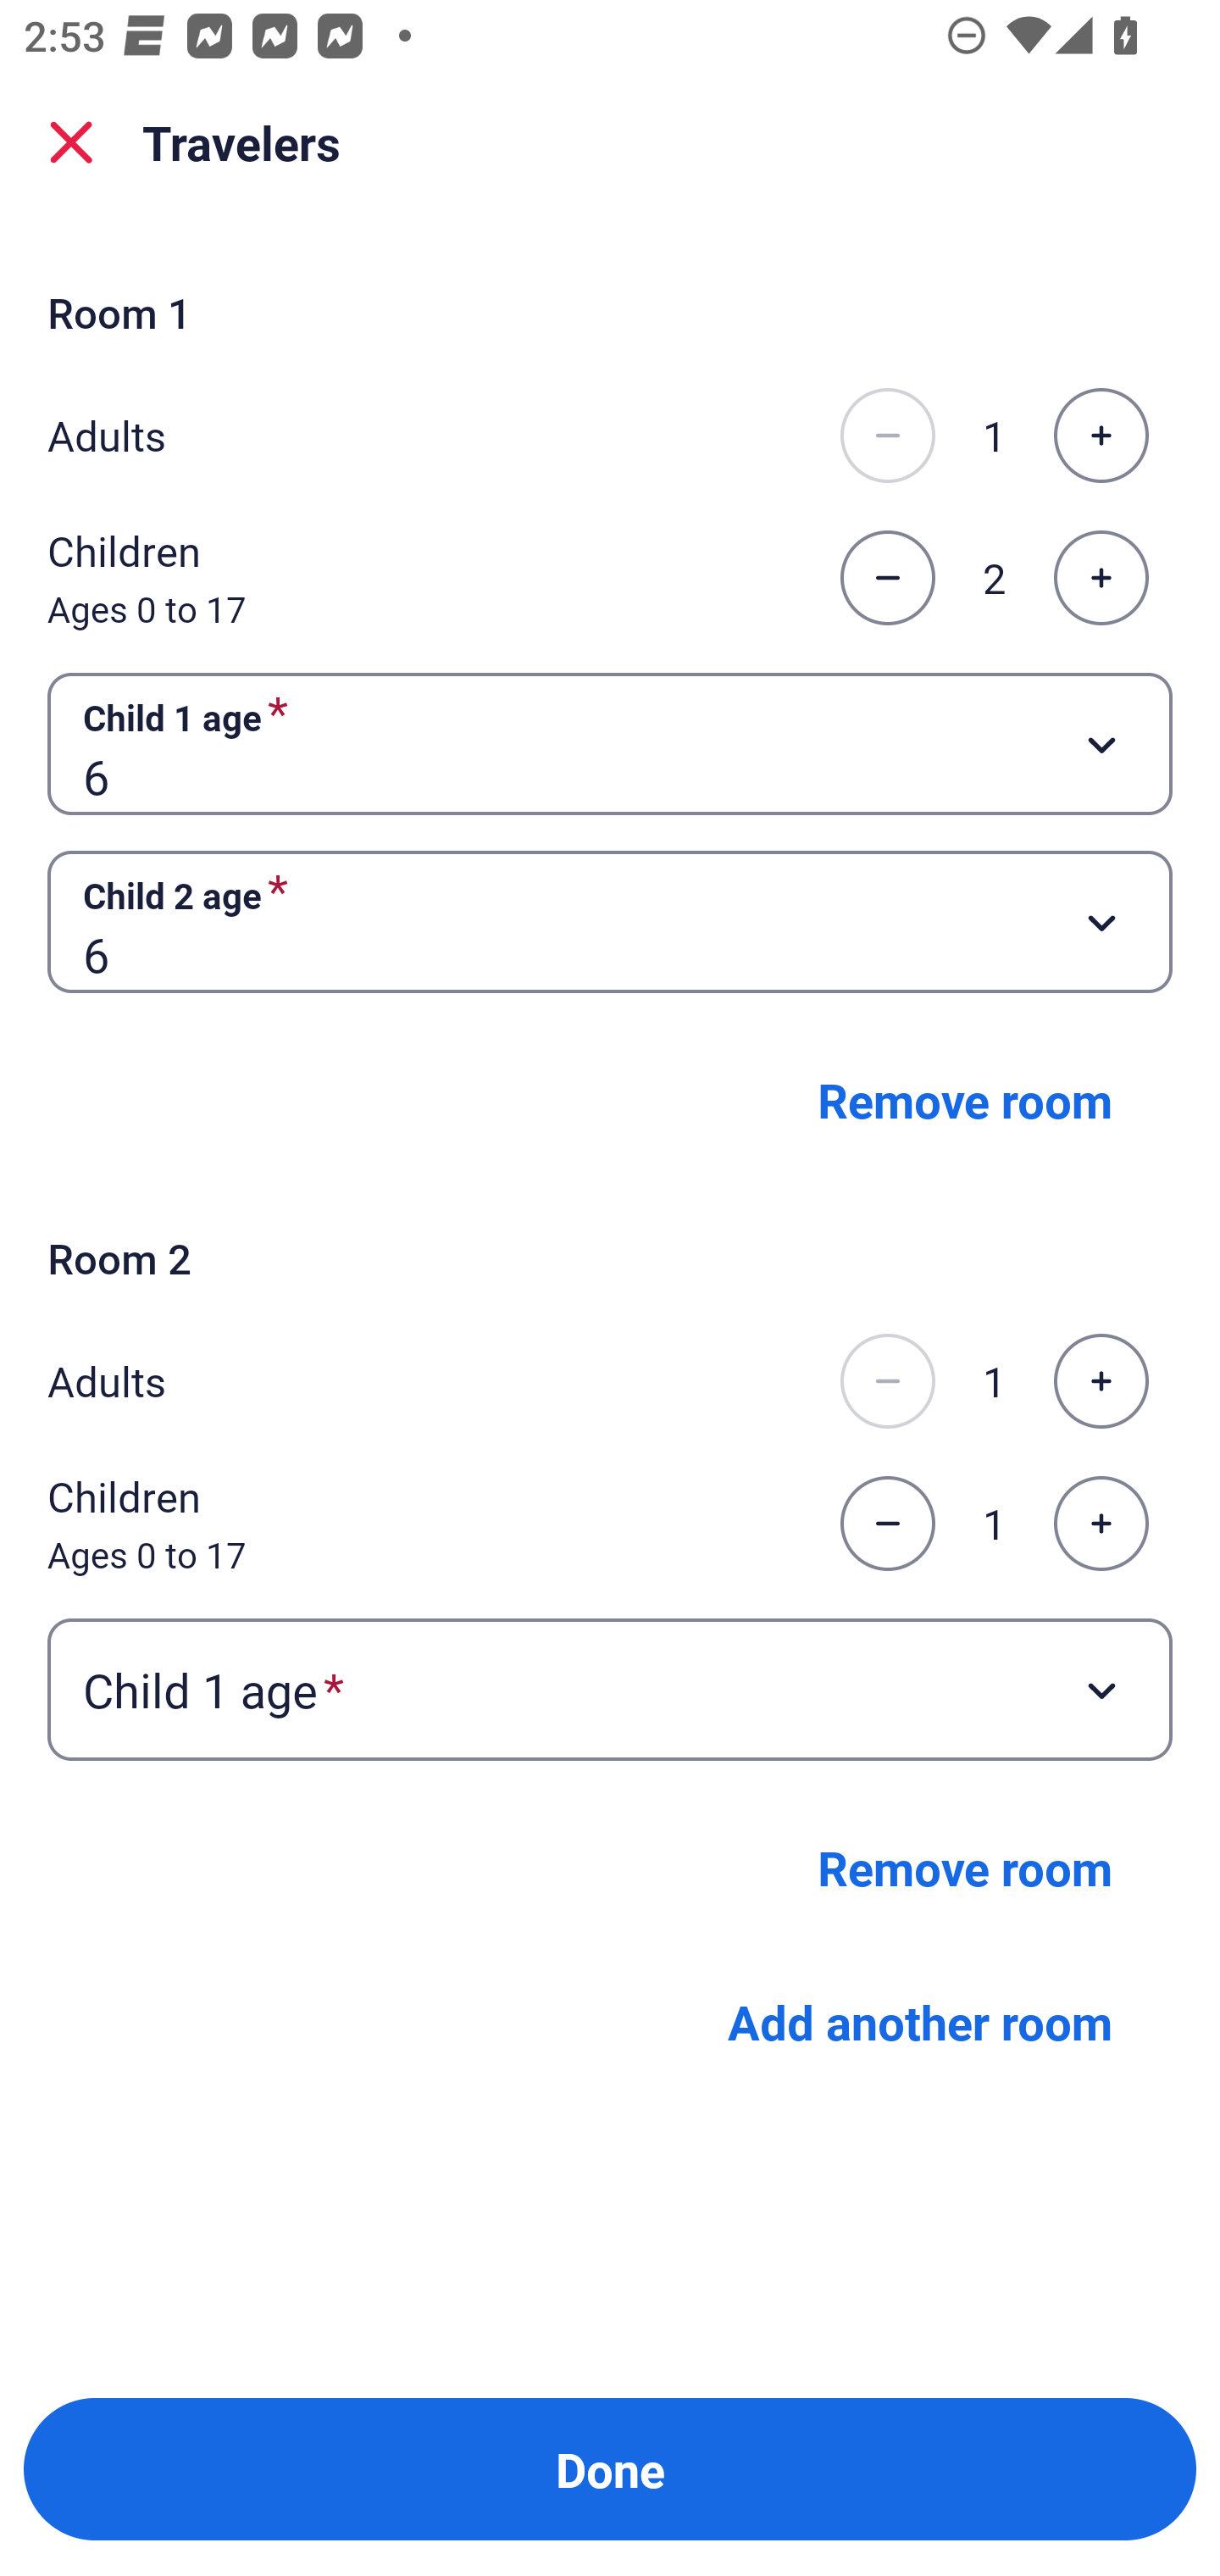 This screenshot has width=1220, height=2576. What do you see at coordinates (610, 2469) in the screenshot?
I see `Done` at bounding box center [610, 2469].